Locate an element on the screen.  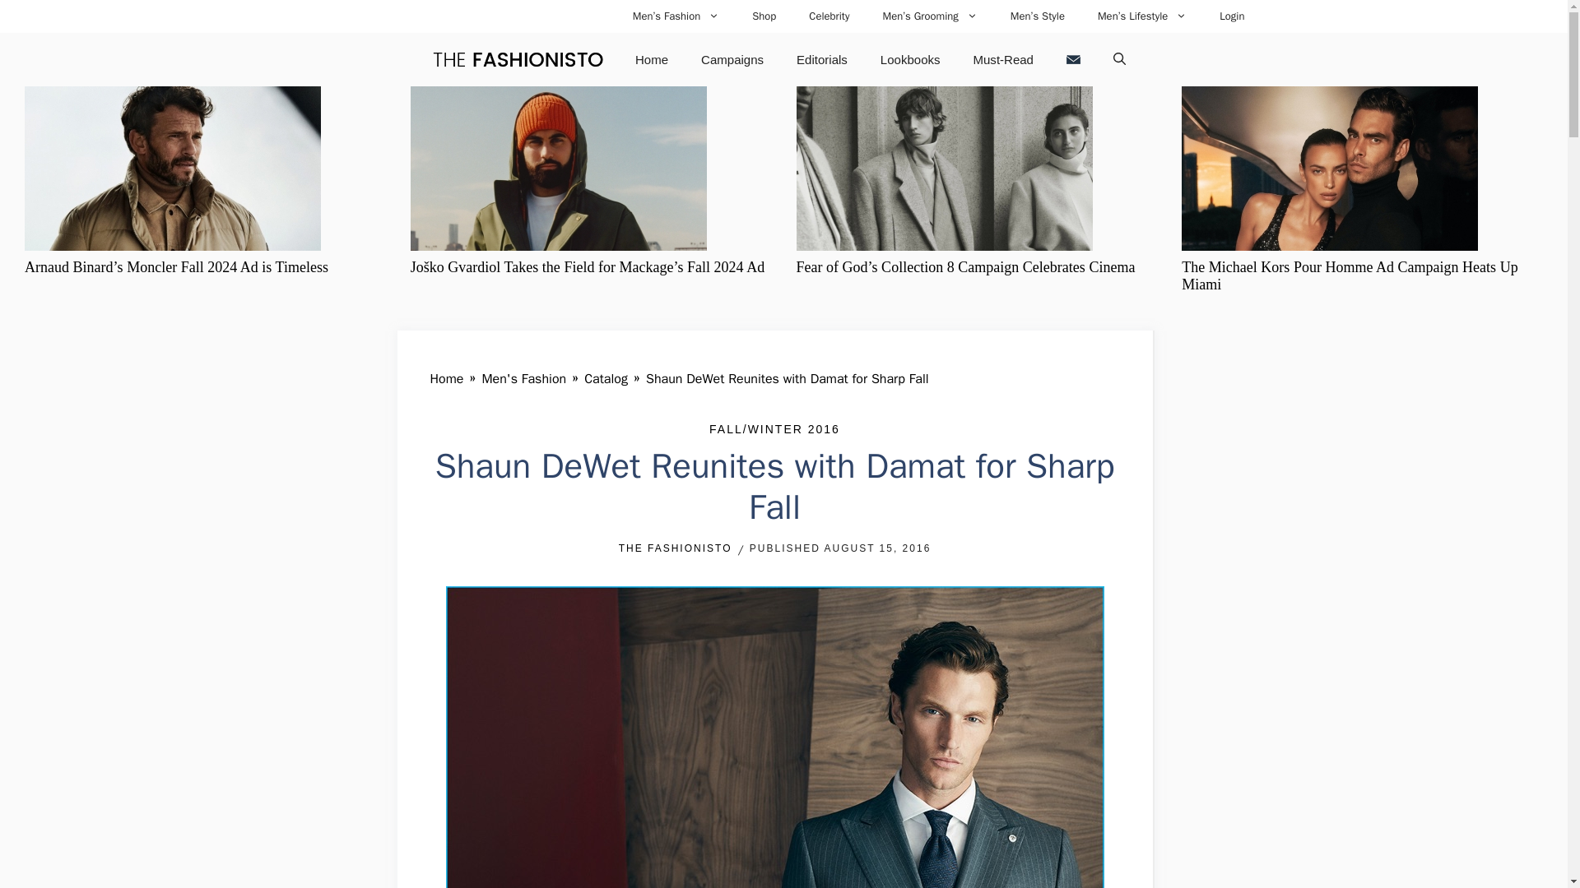
Fashion Advertising Campaigns is located at coordinates (732, 59).